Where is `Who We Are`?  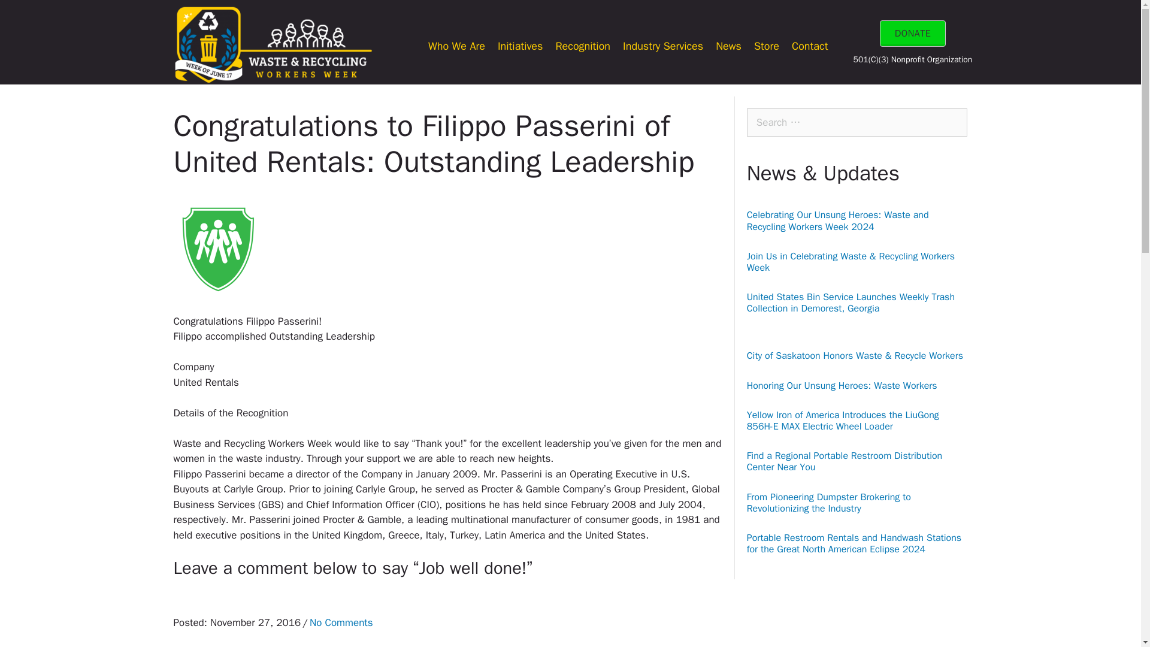
Who We Are is located at coordinates (456, 46).